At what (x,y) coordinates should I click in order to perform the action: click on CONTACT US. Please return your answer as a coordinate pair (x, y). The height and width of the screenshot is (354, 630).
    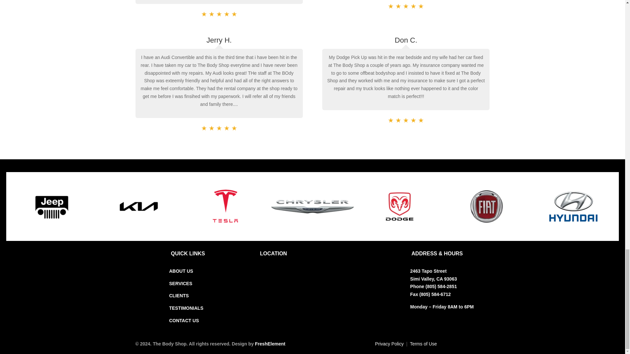
    Looking at the image, I should click on (184, 321).